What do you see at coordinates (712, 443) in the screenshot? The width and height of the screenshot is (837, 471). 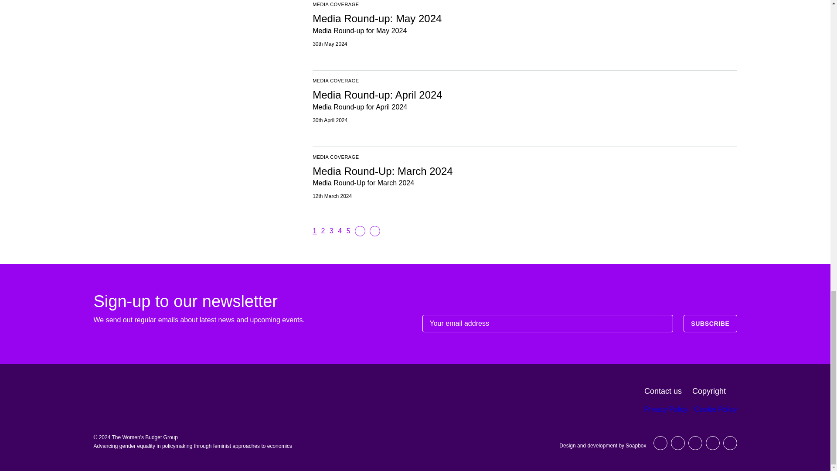 I see `Facebook` at bounding box center [712, 443].